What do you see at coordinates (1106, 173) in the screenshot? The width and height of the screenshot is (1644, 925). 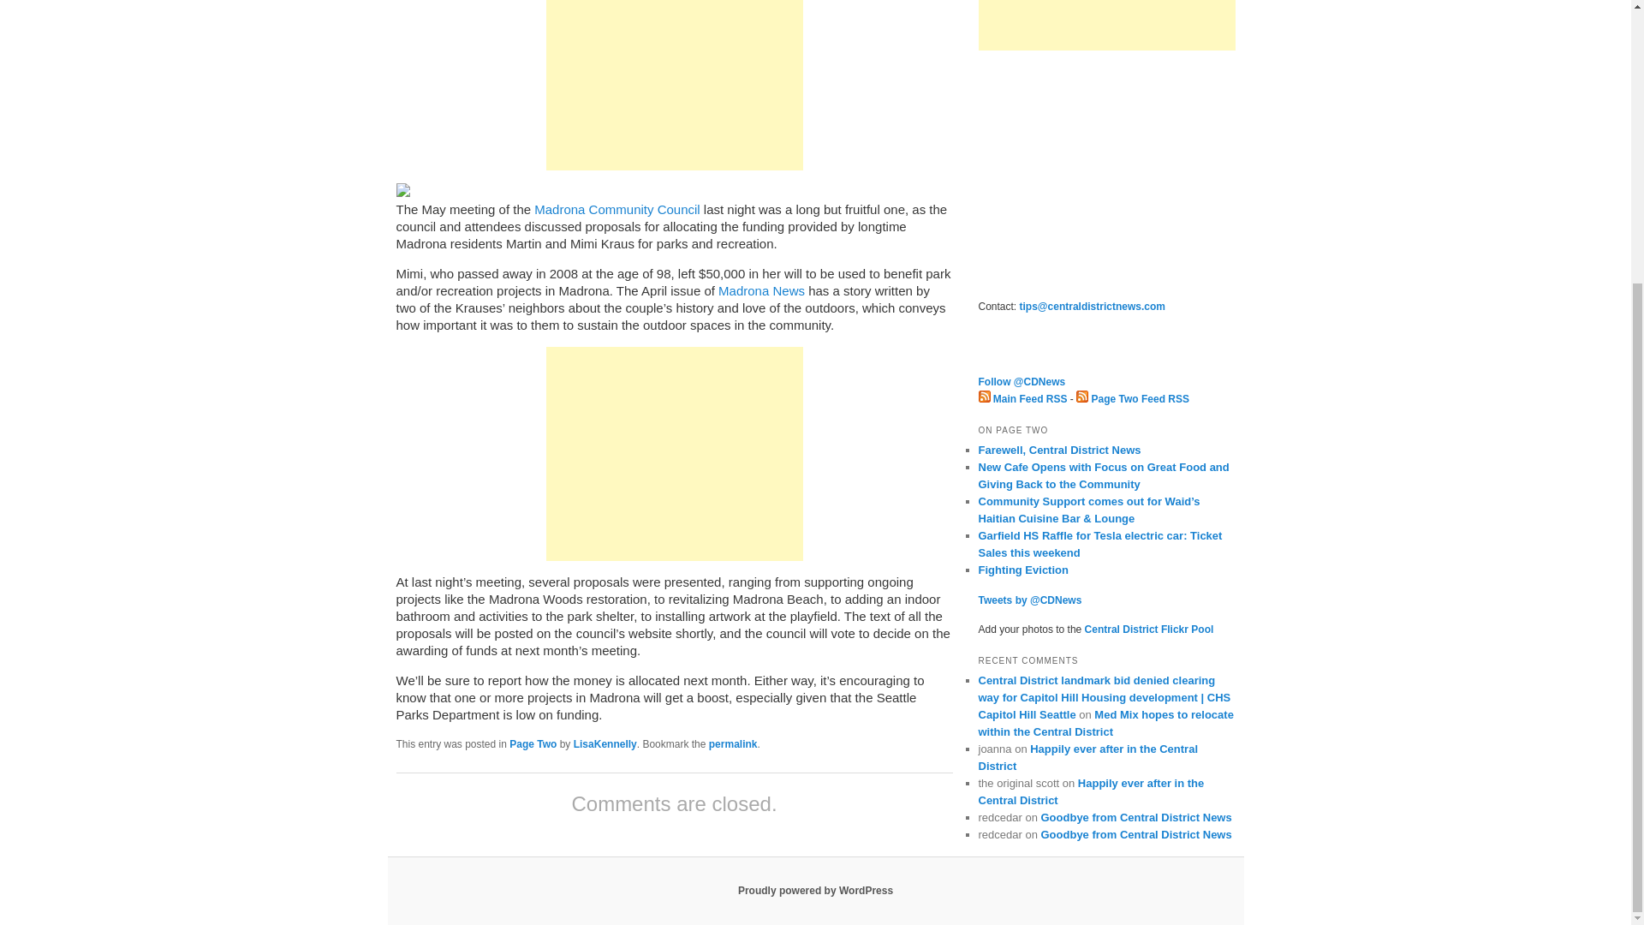 I see `Advertisement` at bounding box center [1106, 173].